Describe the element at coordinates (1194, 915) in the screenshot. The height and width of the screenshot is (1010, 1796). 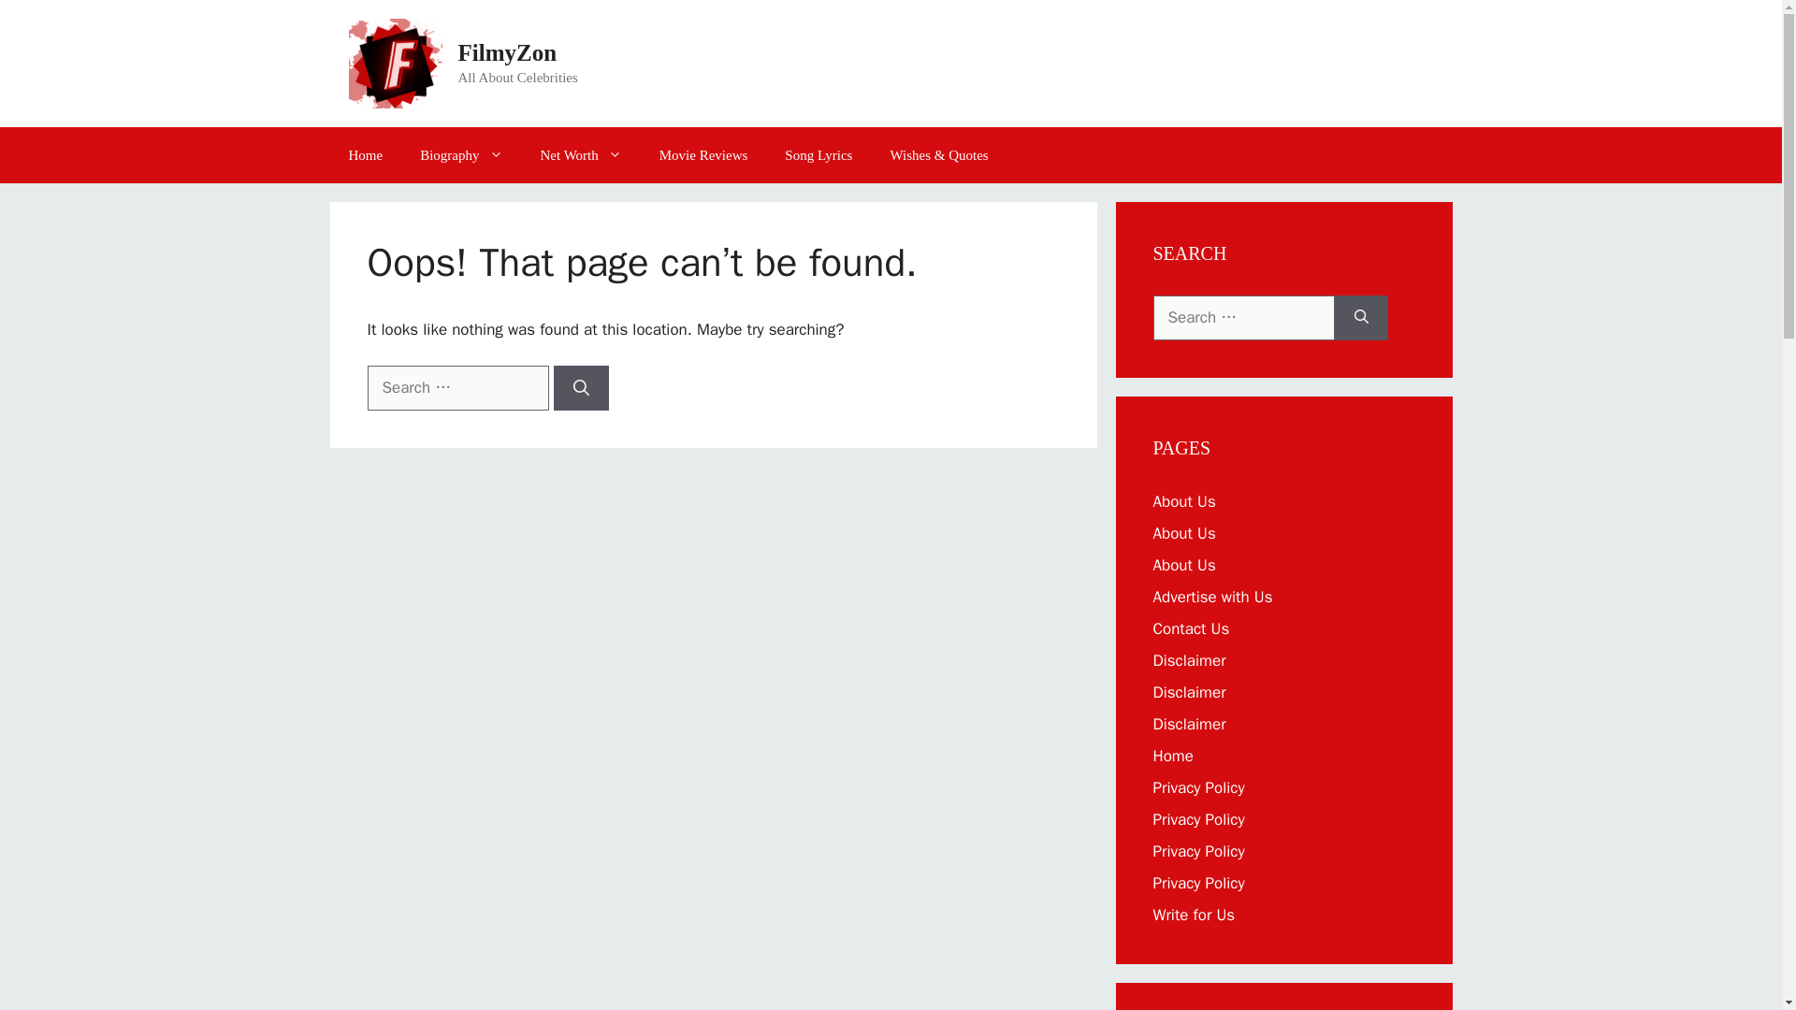
I see `Write for Us` at that location.